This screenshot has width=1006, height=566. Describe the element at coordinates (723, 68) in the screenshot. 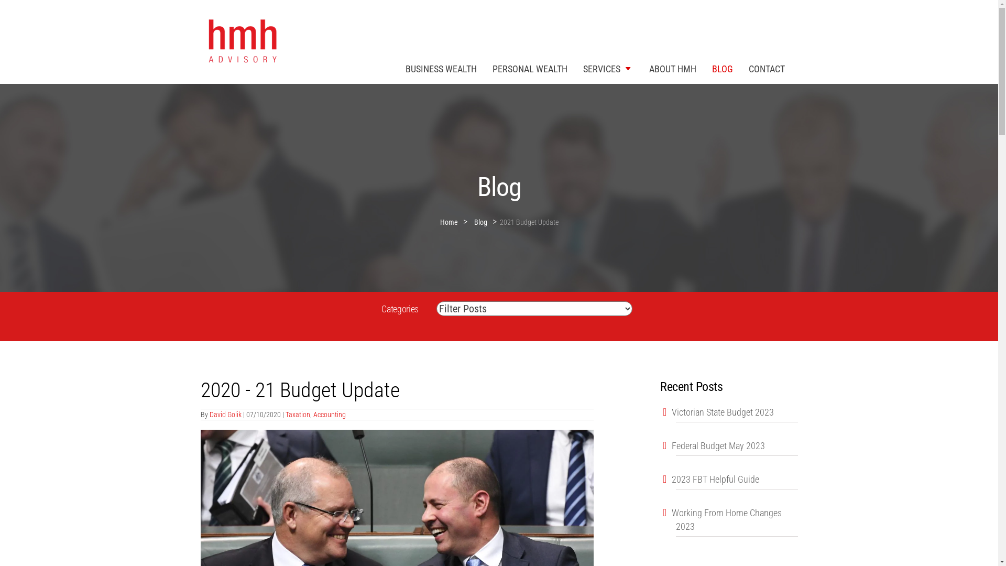

I see `BLOG` at that location.